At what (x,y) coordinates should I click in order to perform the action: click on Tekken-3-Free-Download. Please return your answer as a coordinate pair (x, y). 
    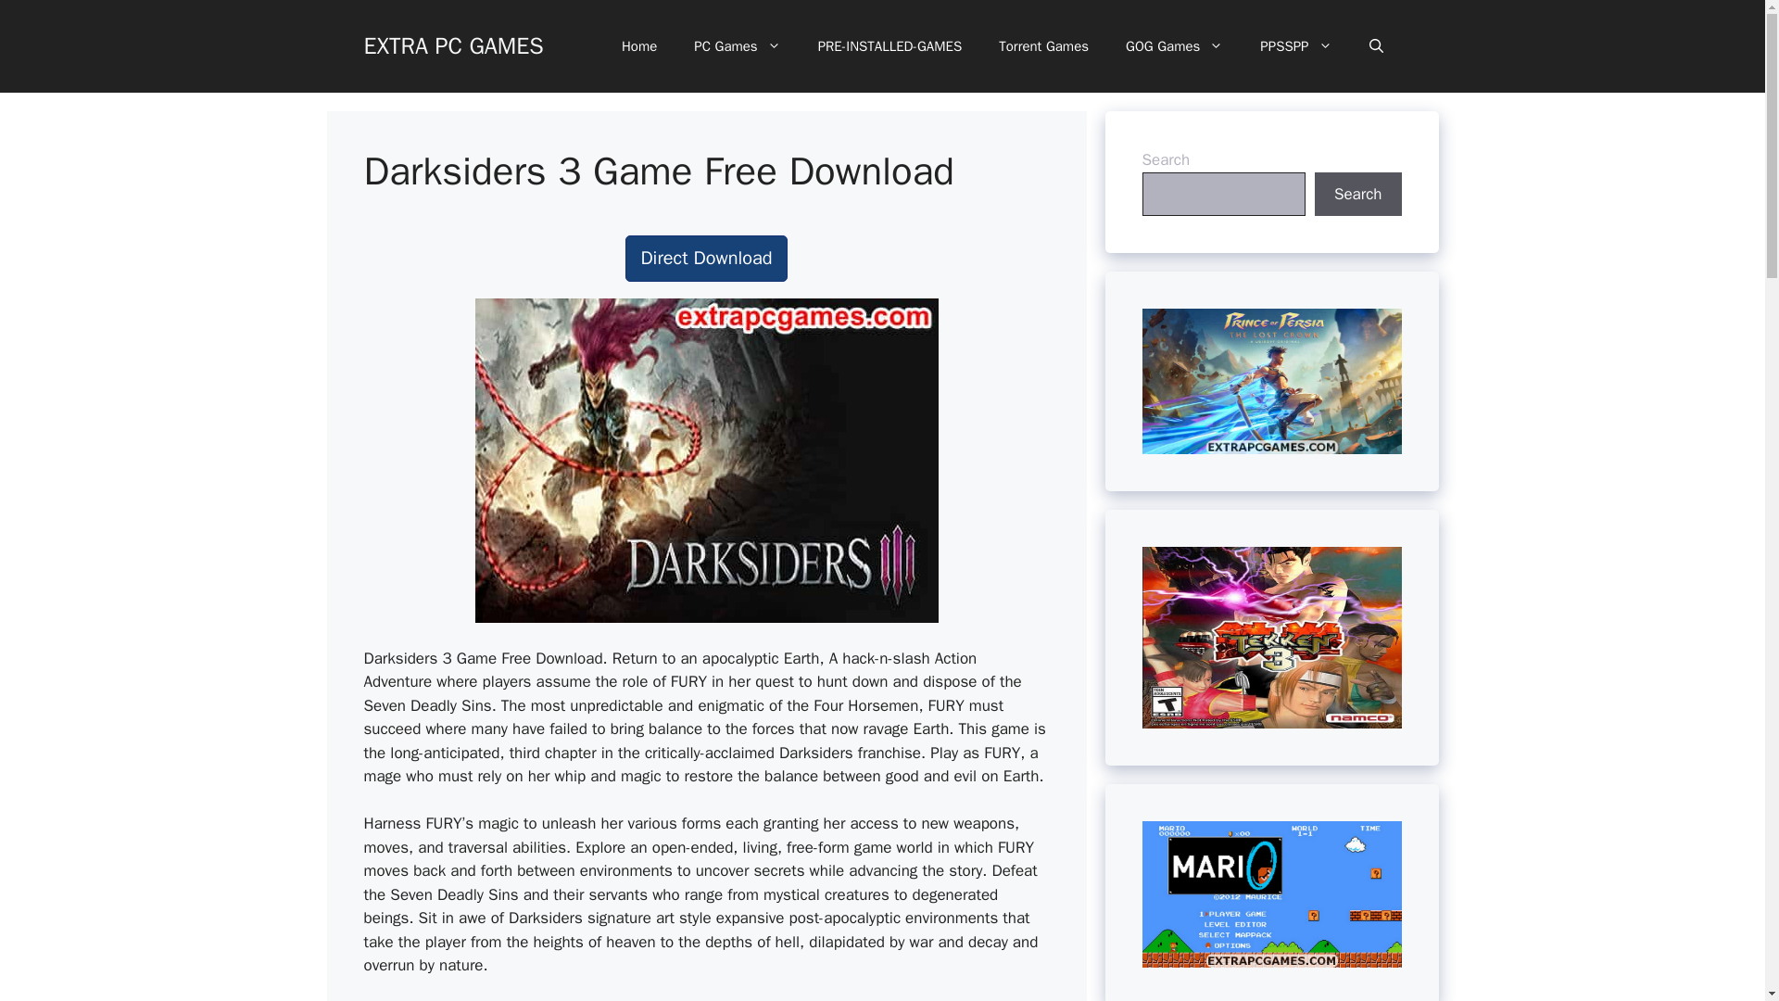
    Looking at the image, I should click on (1271, 638).